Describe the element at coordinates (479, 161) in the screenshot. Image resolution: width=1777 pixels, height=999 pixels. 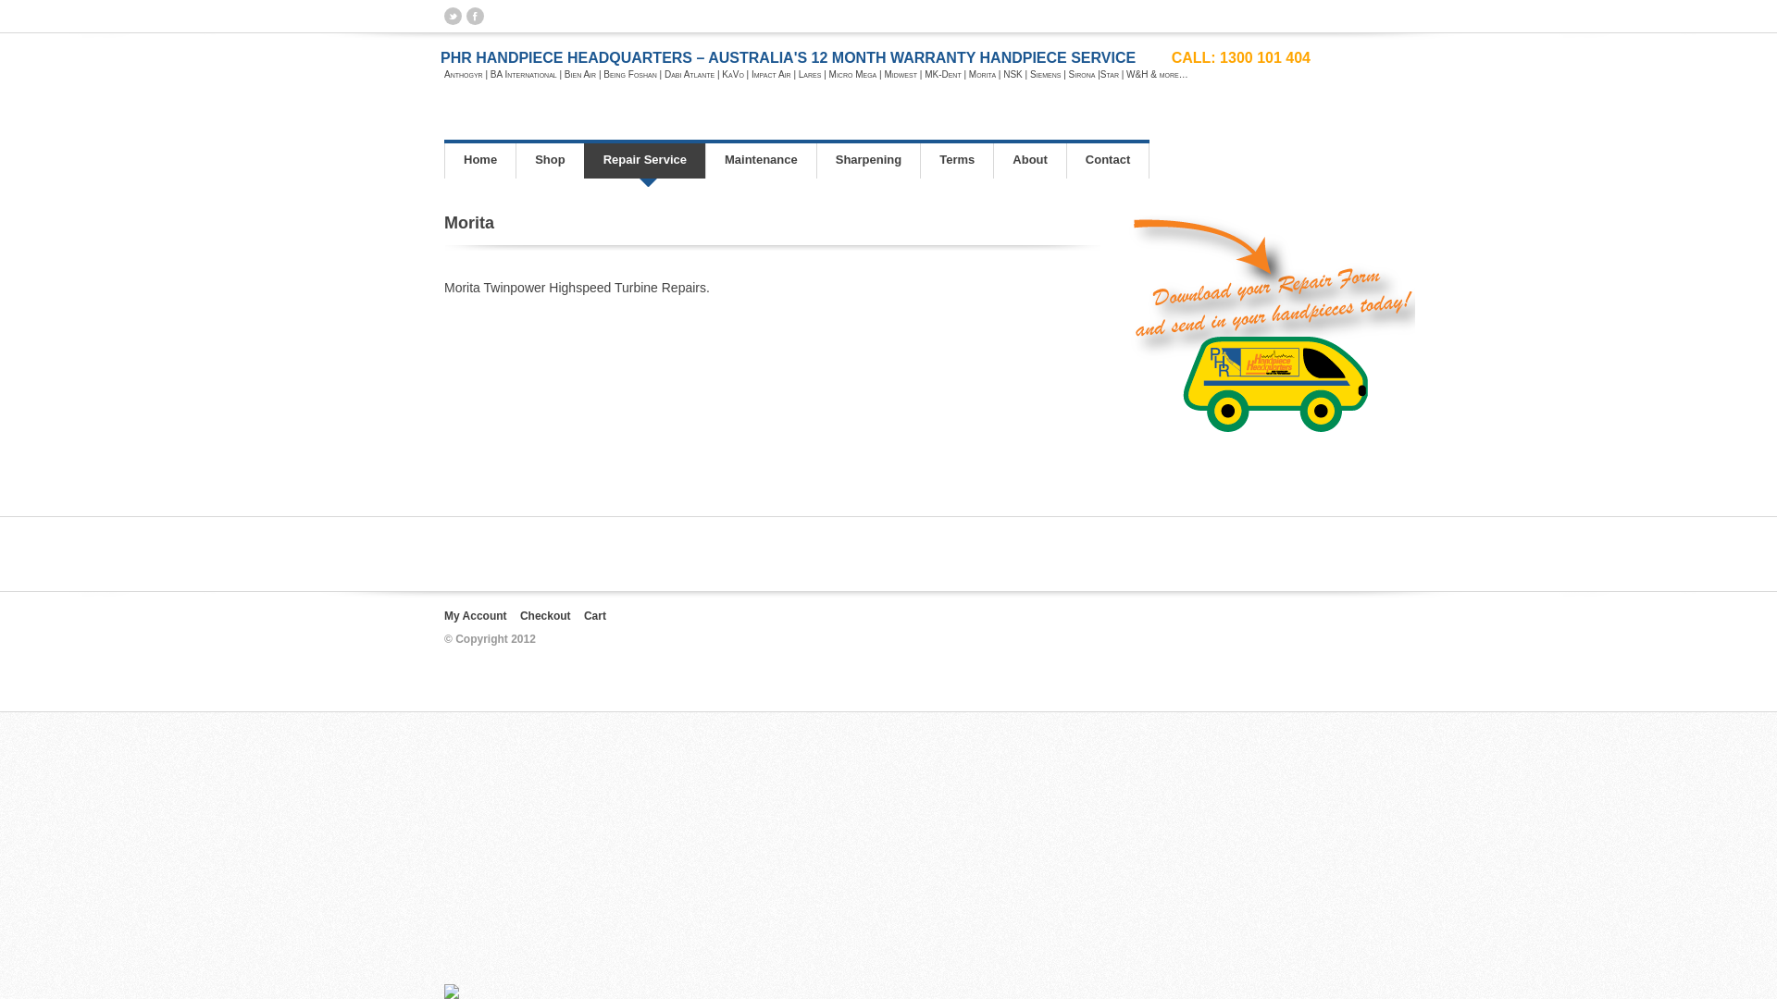
I see `Home` at that location.